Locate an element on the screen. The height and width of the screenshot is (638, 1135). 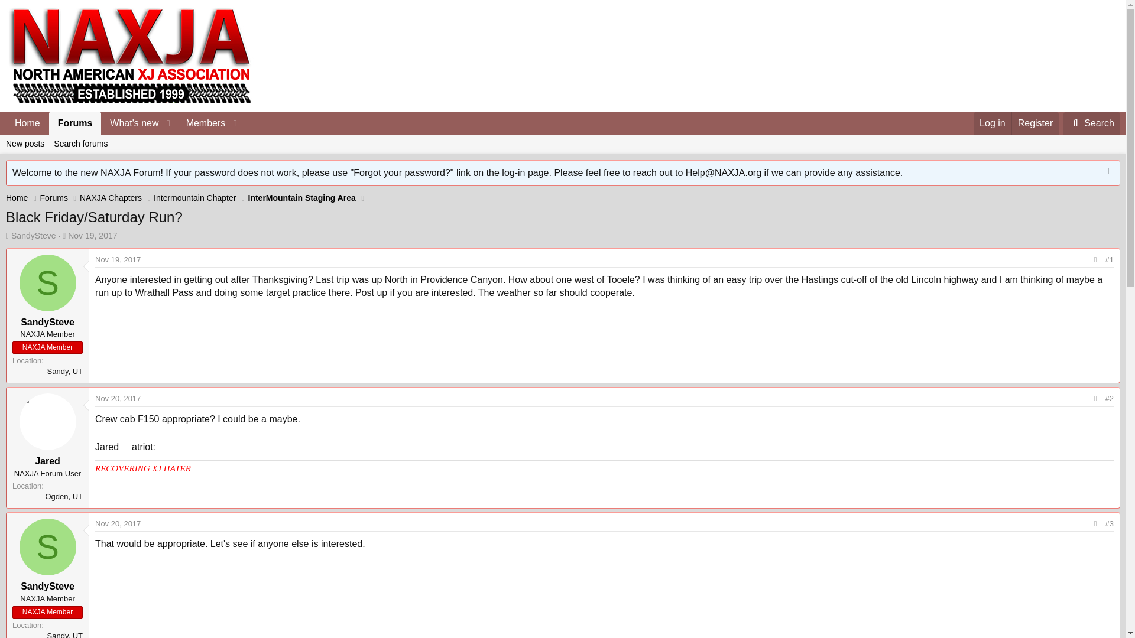
Home is located at coordinates (27, 123).